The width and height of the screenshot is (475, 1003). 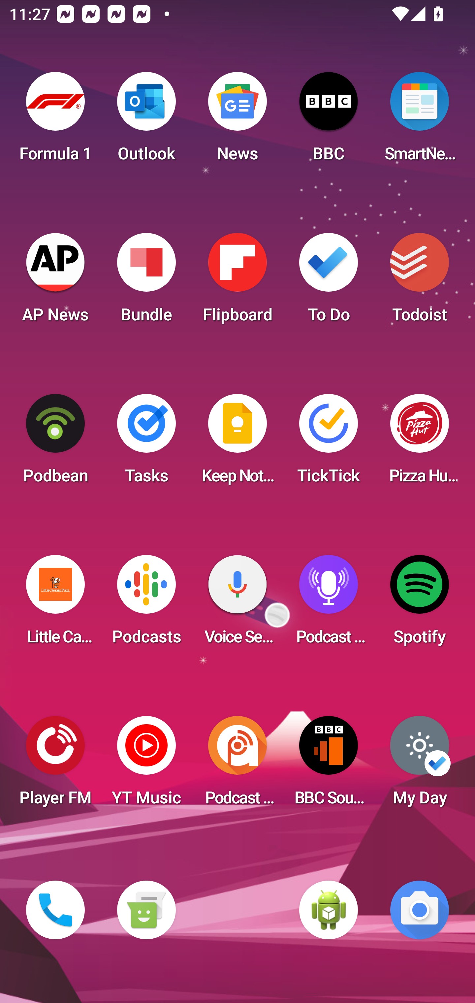 I want to click on Outlook, so click(x=146, y=121).